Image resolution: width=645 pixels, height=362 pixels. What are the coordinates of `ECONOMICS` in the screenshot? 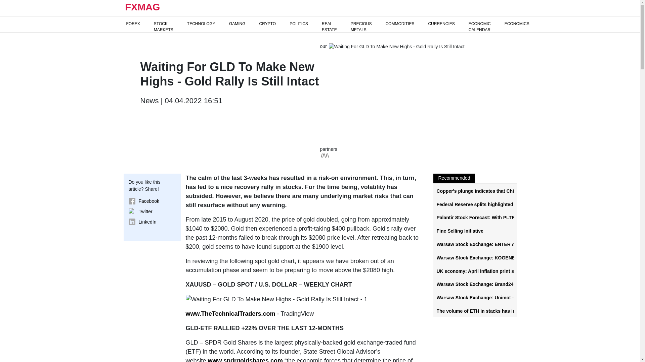 It's located at (517, 23).